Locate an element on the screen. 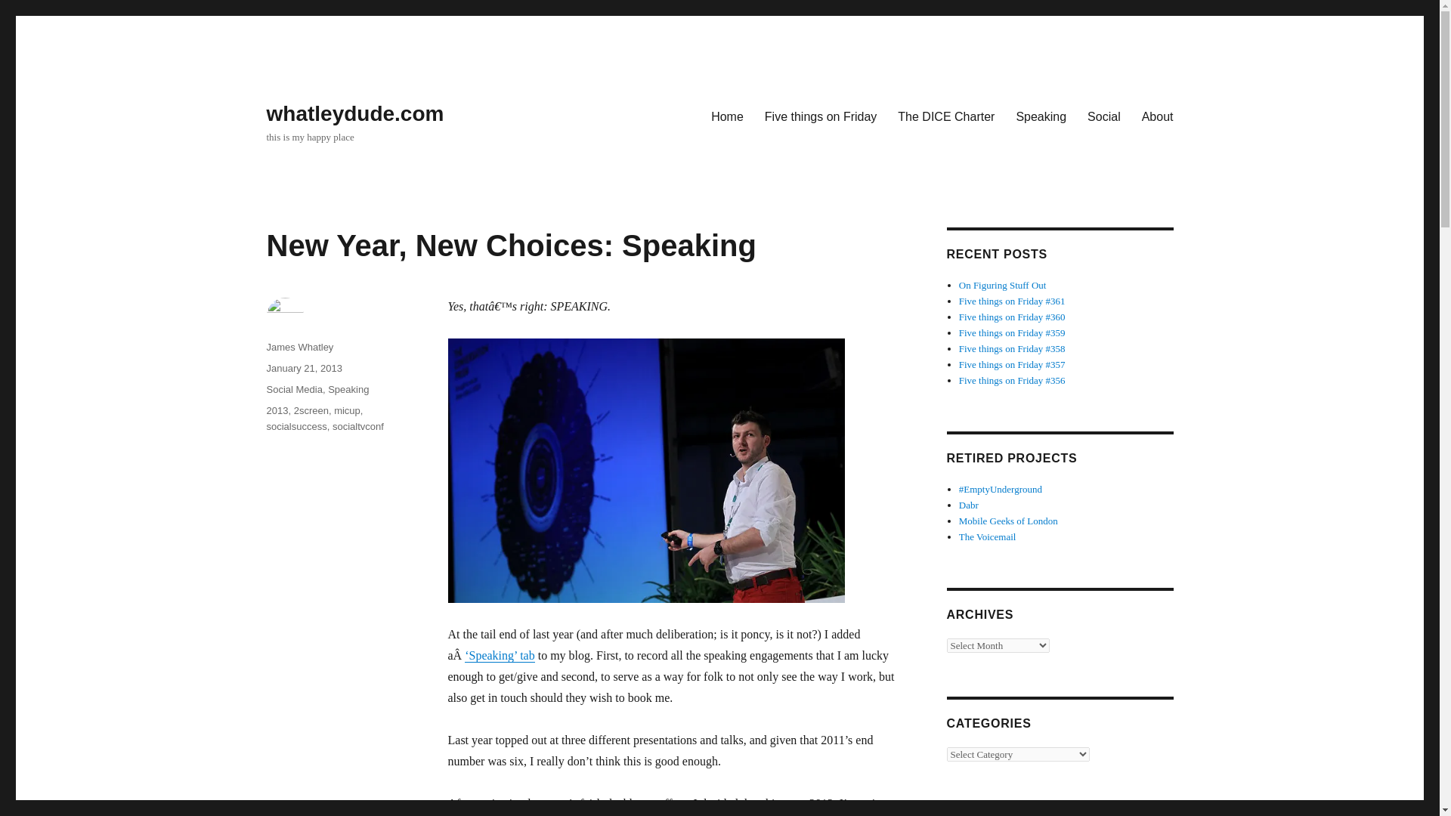 This screenshot has height=816, width=1451. whatleydude.com is located at coordinates (354, 113).